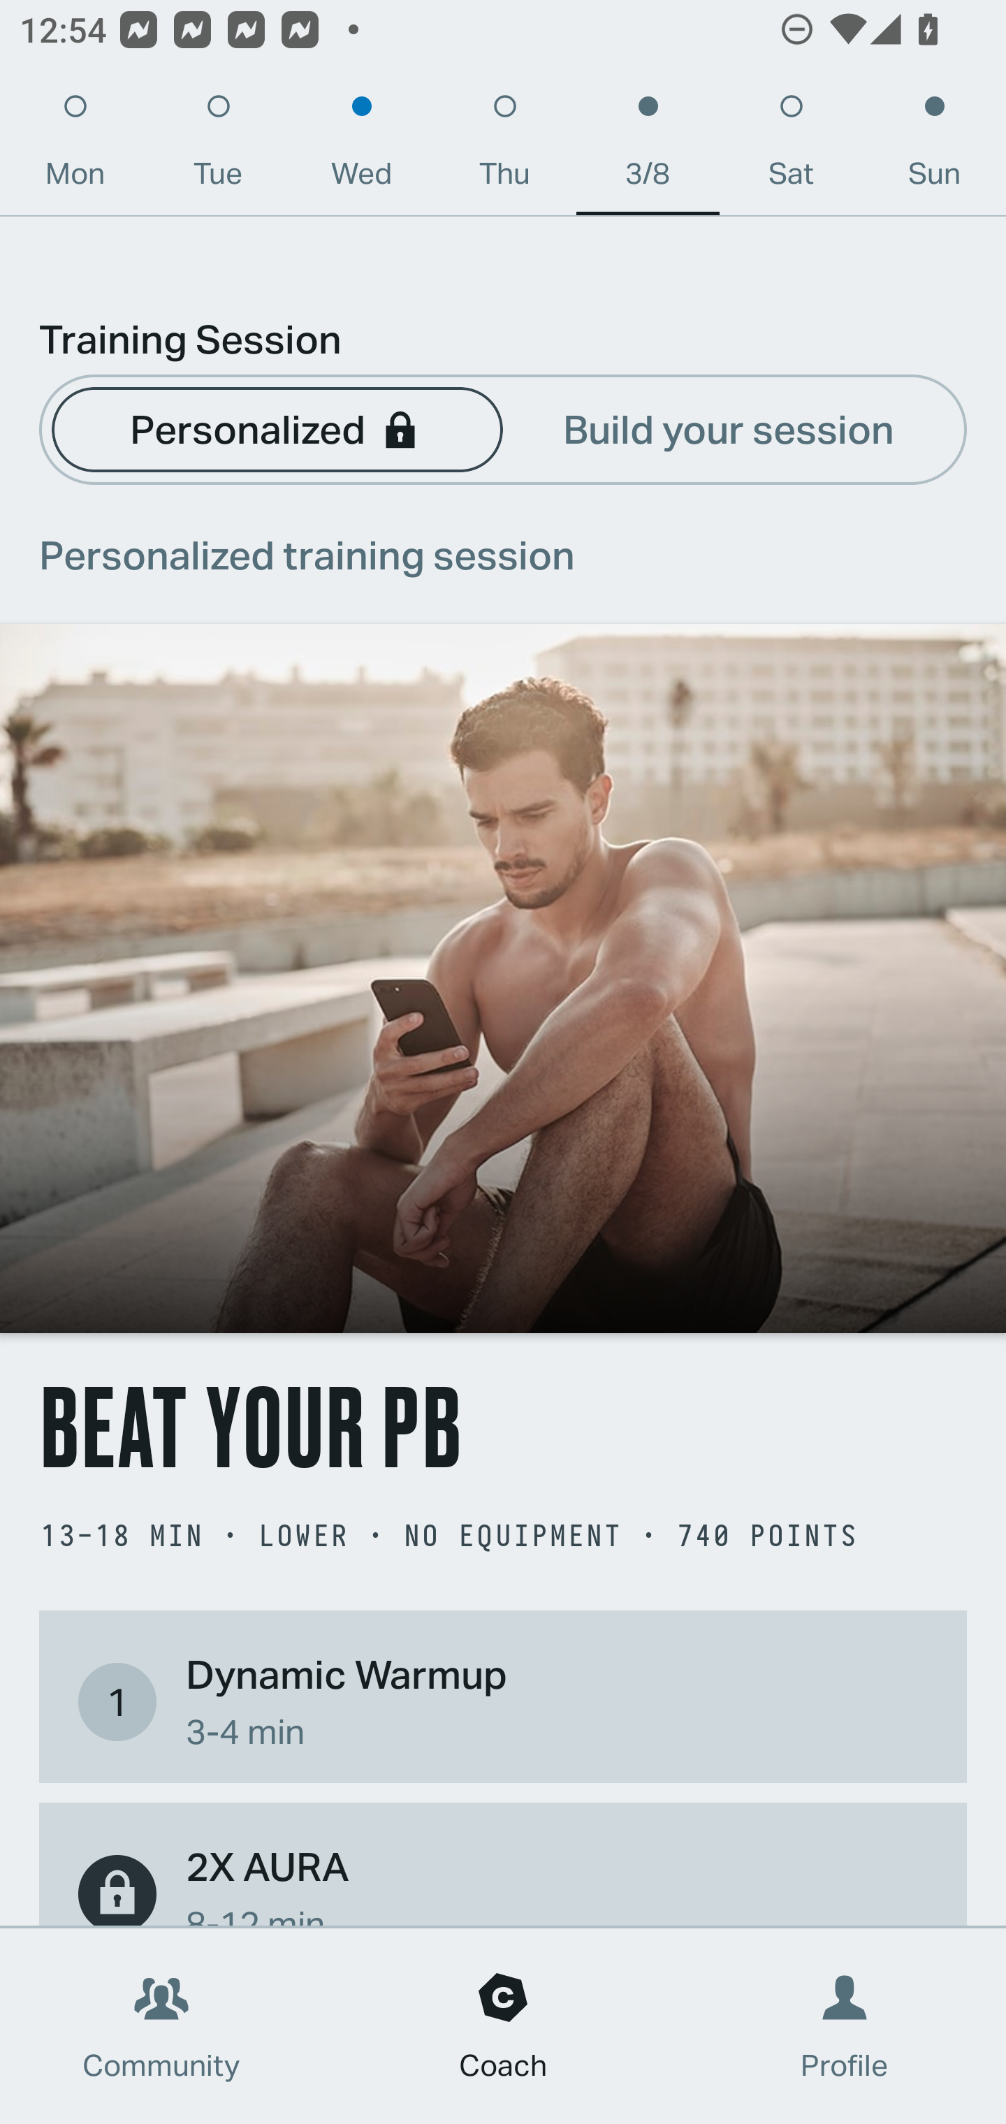 The width and height of the screenshot is (1006, 2124). What do you see at coordinates (277, 428) in the screenshot?
I see `Personalized` at bounding box center [277, 428].